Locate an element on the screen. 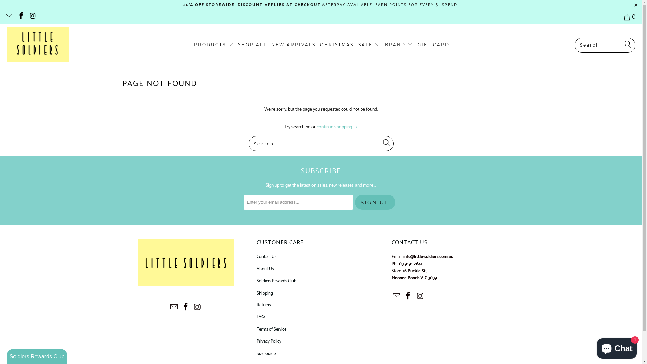 This screenshot has height=364, width=647. Little Soldiers on Facebook is located at coordinates (408, 297).